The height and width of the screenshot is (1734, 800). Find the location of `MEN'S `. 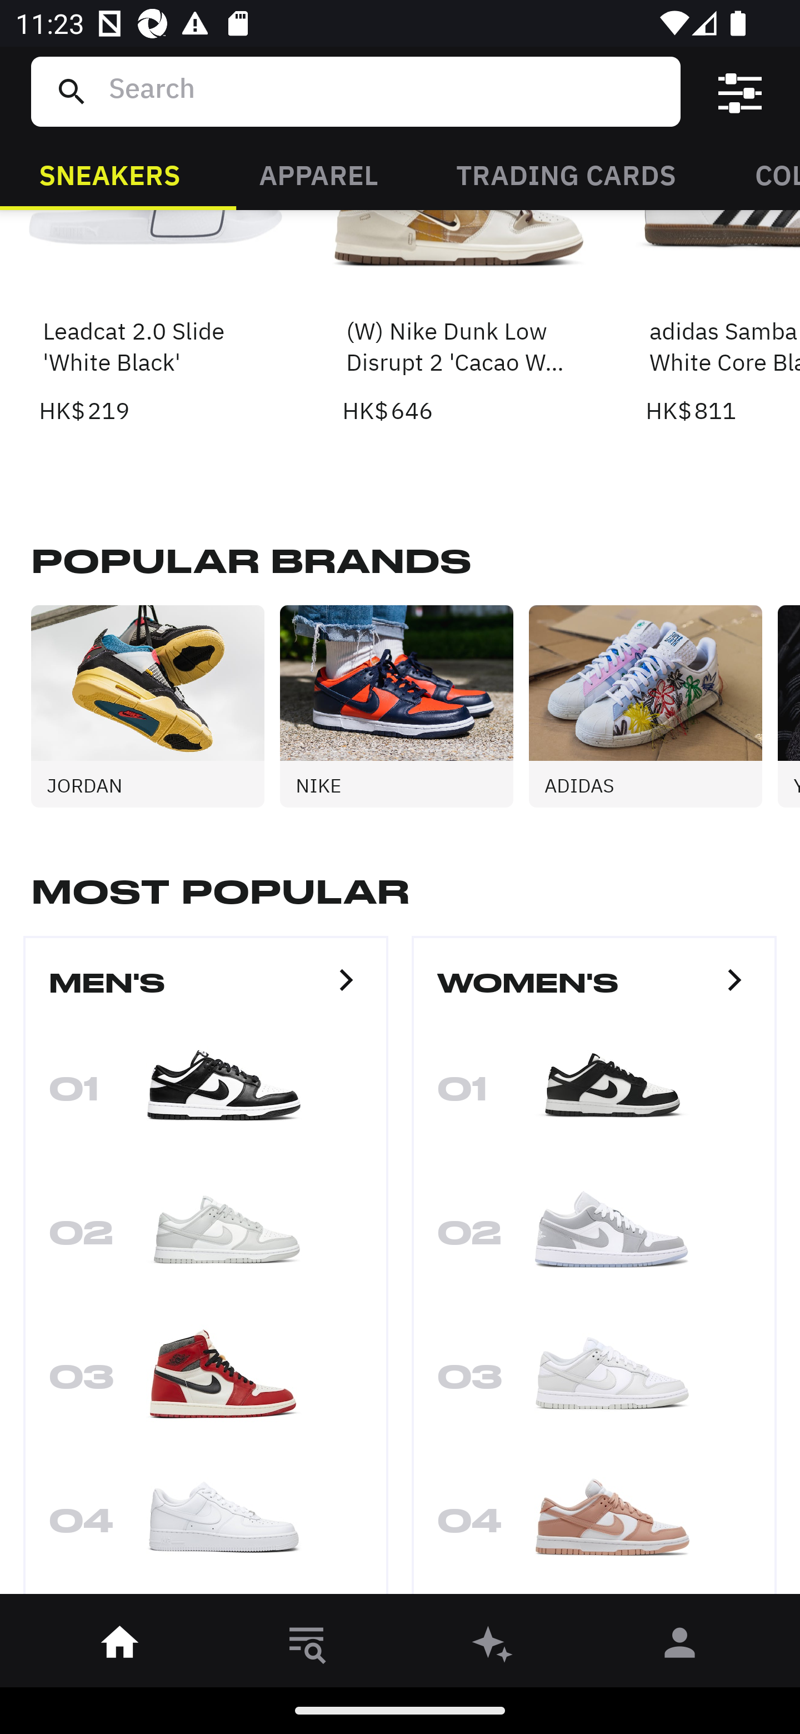

MEN'S  is located at coordinates (206, 991).